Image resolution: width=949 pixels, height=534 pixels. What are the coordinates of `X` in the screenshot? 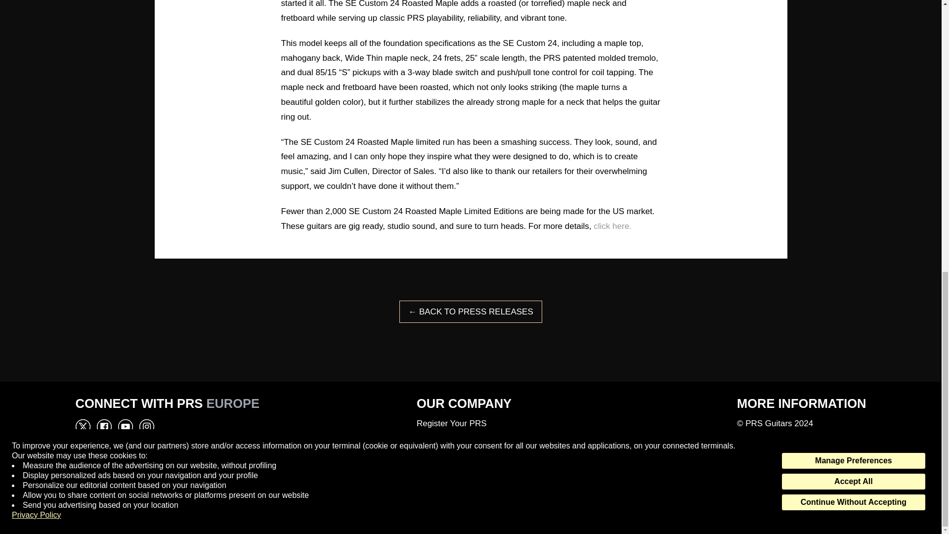 It's located at (82, 426).